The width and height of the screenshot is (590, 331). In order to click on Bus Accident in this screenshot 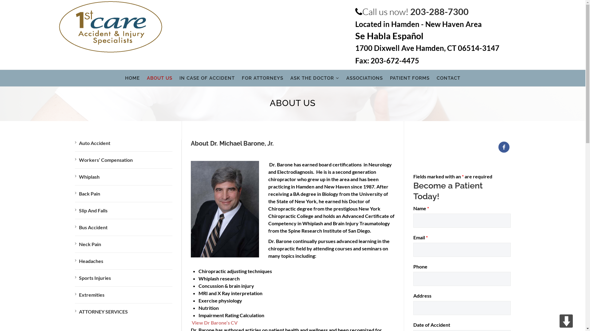, I will do `click(91, 227)`.